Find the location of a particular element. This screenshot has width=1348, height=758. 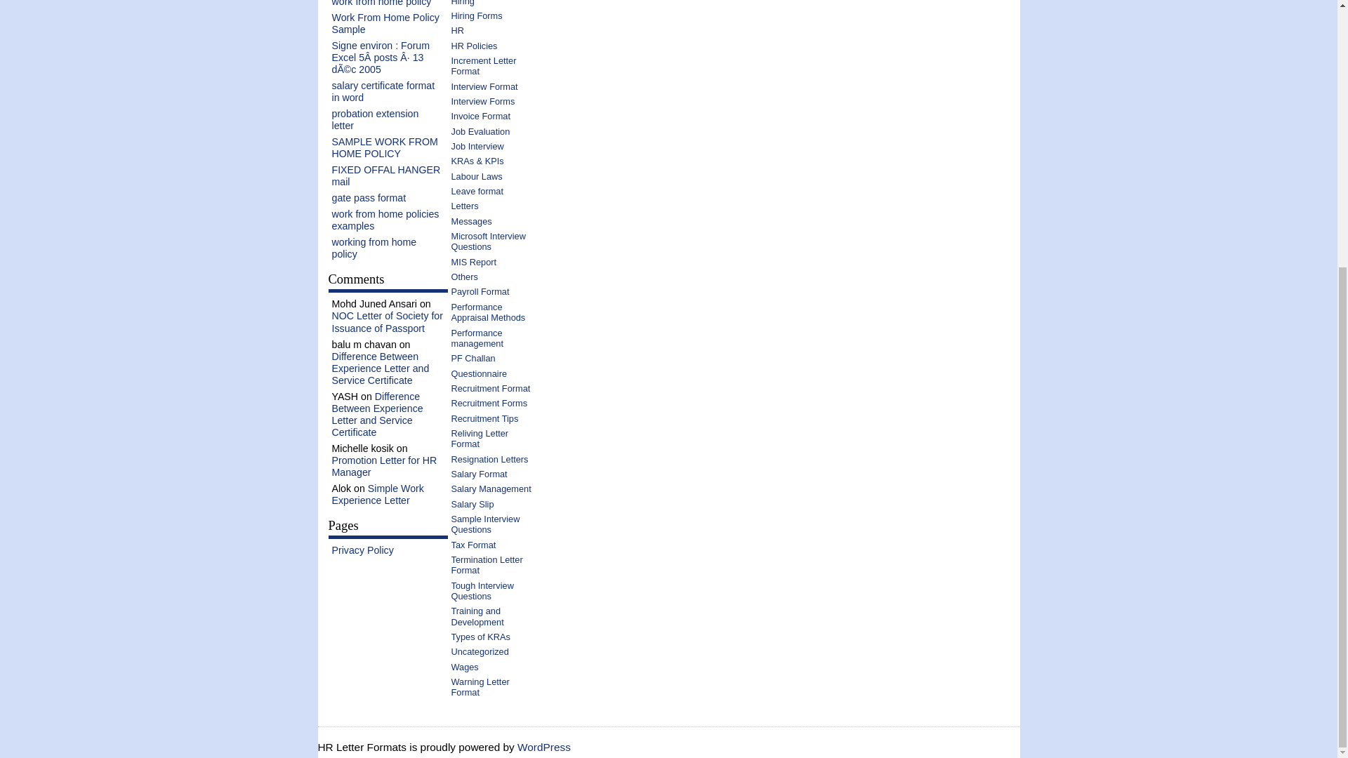

NOC Letter of Society for Issuance of Passport is located at coordinates (388, 321).